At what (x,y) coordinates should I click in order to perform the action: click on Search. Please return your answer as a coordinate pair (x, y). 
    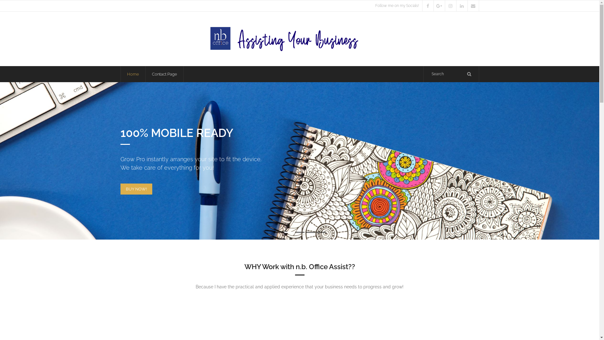
    Looking at the image, I should click on (14, 7).